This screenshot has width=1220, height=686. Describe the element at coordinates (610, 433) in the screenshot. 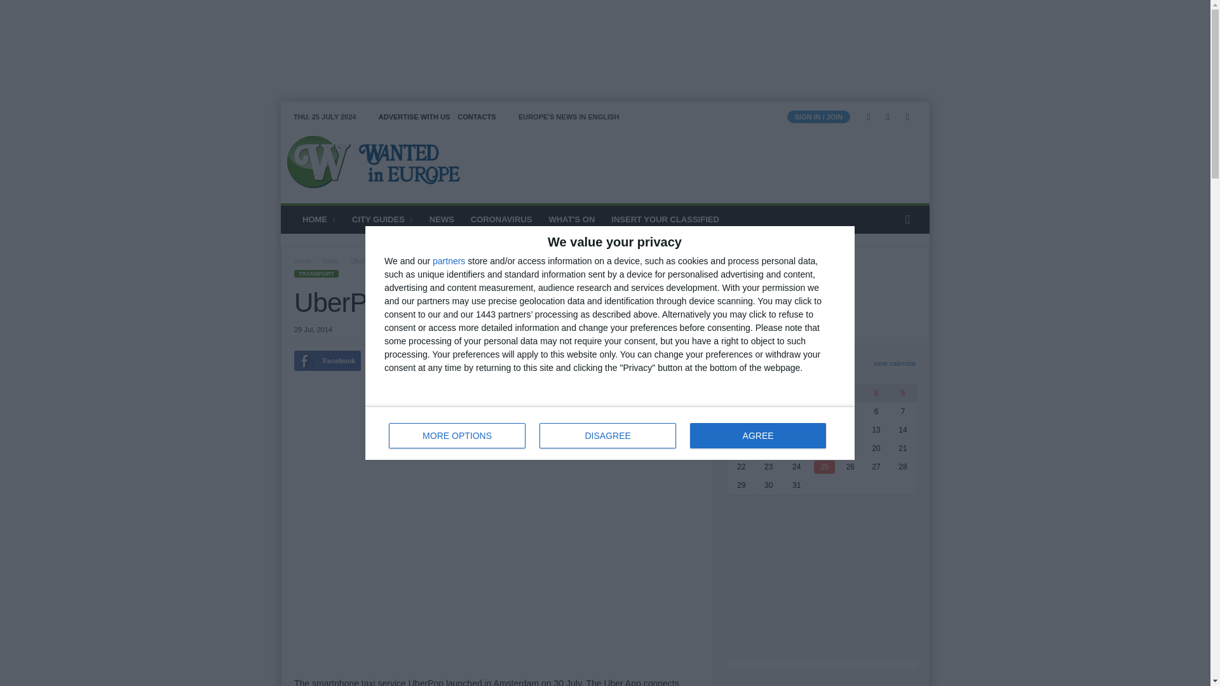

I see `AGREE` at that location.